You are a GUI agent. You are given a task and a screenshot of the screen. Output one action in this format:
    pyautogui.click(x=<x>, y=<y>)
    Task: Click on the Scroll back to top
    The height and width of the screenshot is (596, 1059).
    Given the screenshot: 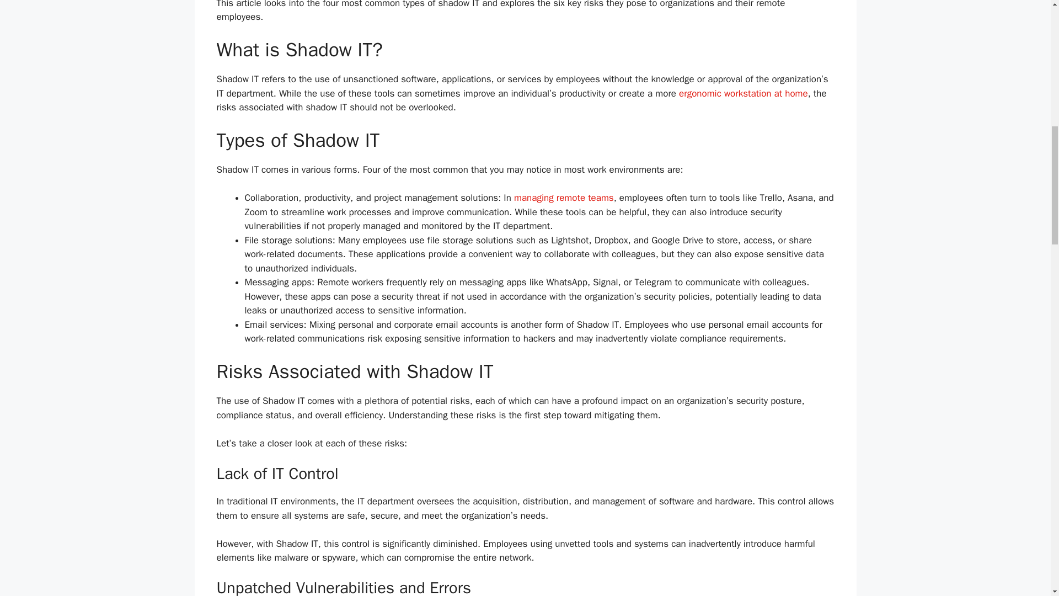 What is the action you would take?
    pyautogui.click(x=1023, y=524)
    